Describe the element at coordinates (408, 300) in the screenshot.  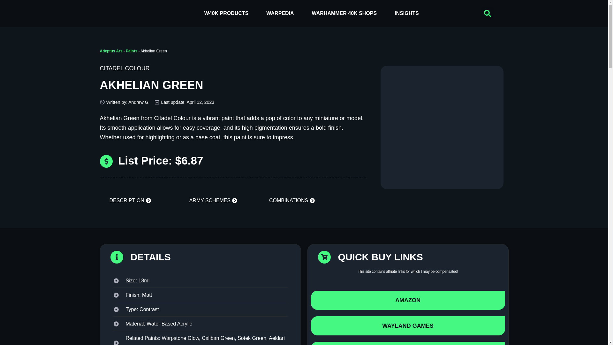
I see `AMAZON` at that location.